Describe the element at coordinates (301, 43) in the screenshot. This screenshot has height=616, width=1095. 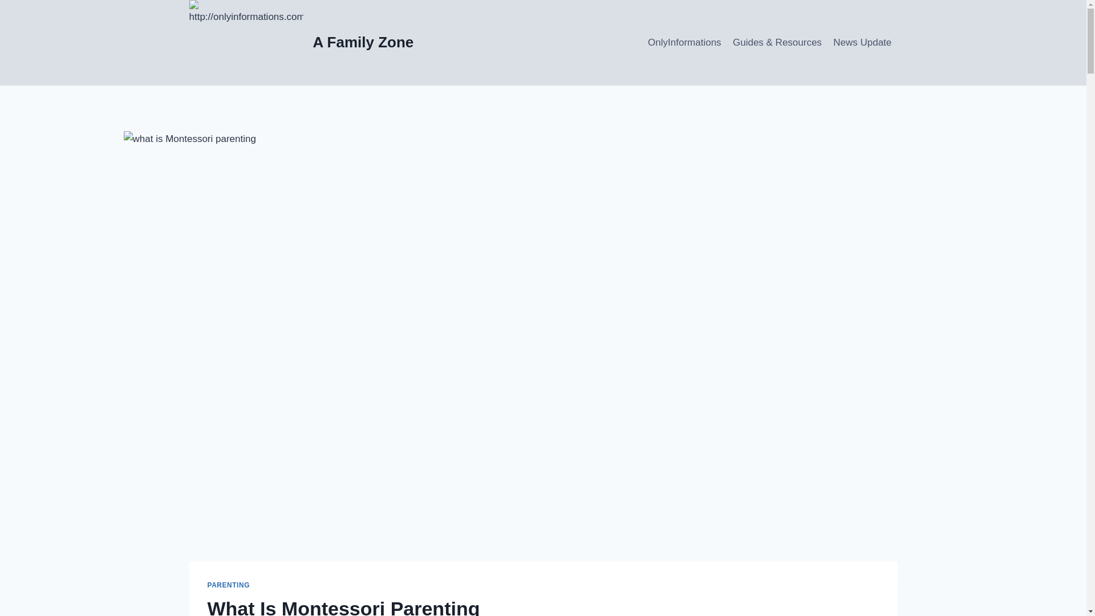
I see `A Family Zone` at that location.